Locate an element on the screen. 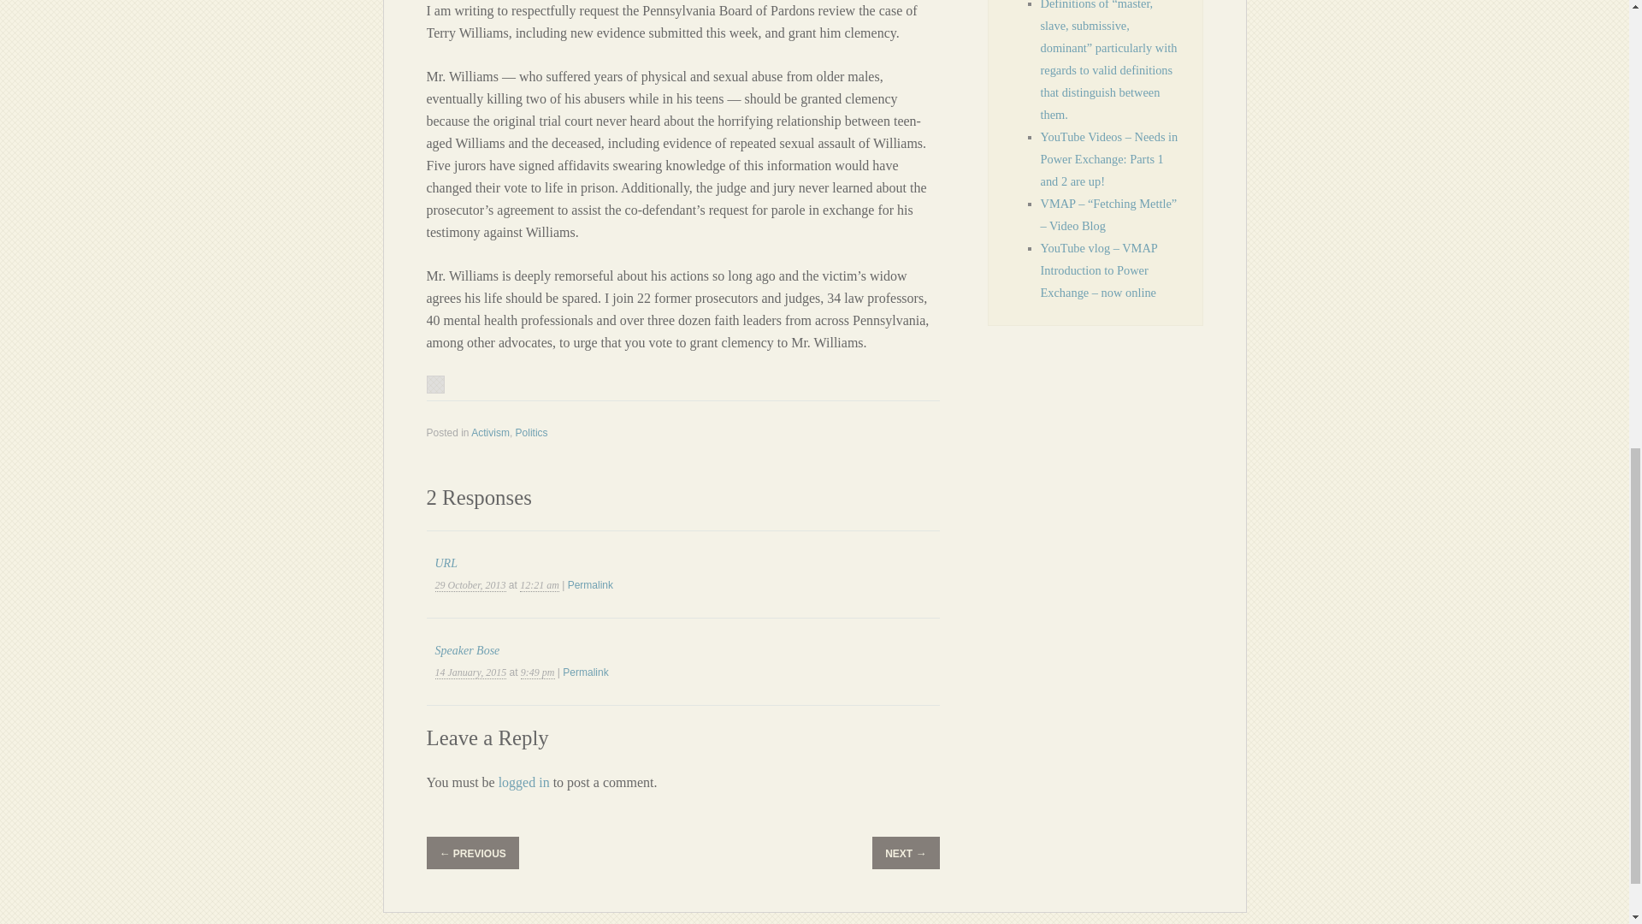 This screenshot has width=1642, height=924. Wednesday, January 14th, 2015, 9:49 pm is located at coordinates (470, 672).